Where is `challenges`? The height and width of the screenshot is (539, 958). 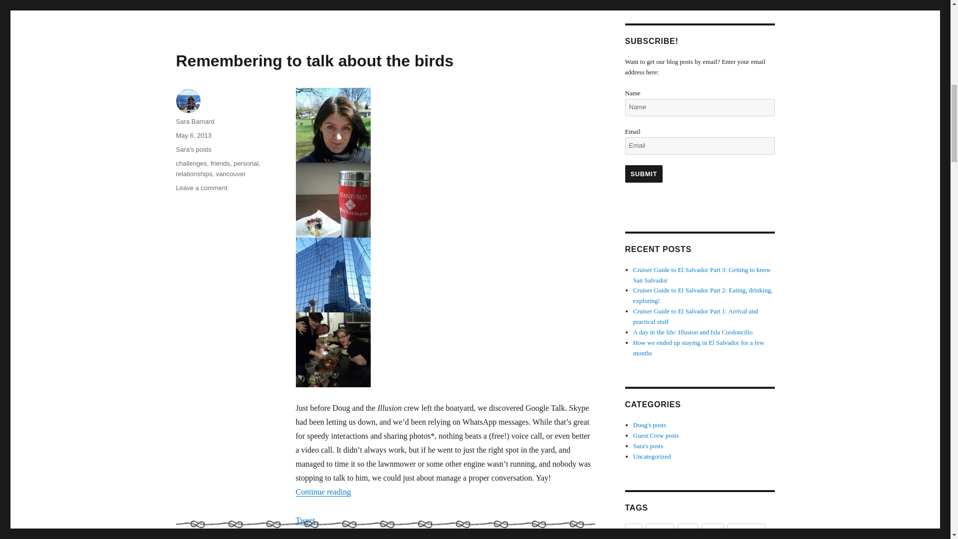
challenges is located at coordinates (191, 163).